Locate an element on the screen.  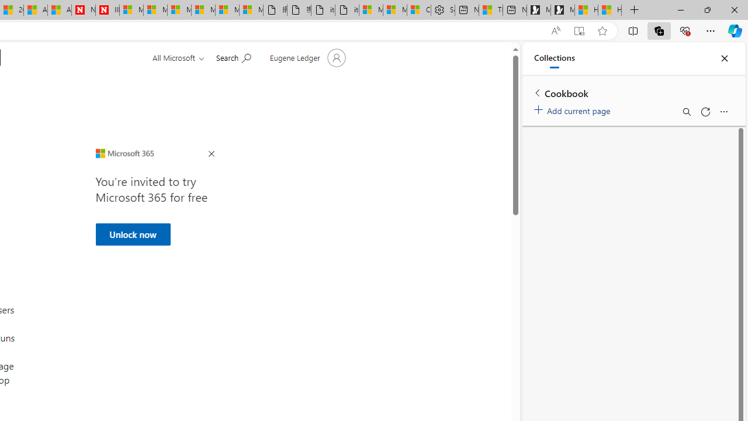
Account manager for Eugene Ledger is located at coordinates (306, 57).